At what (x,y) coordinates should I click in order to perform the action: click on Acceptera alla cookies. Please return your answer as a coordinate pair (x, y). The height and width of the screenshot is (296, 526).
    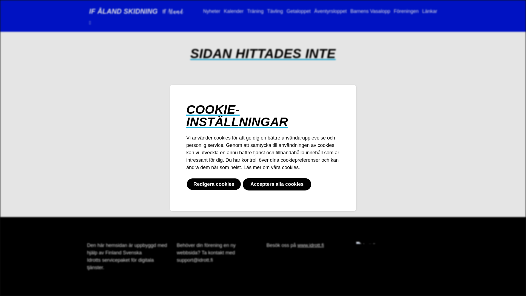
    Looking at the image, I should click on (277, 184).